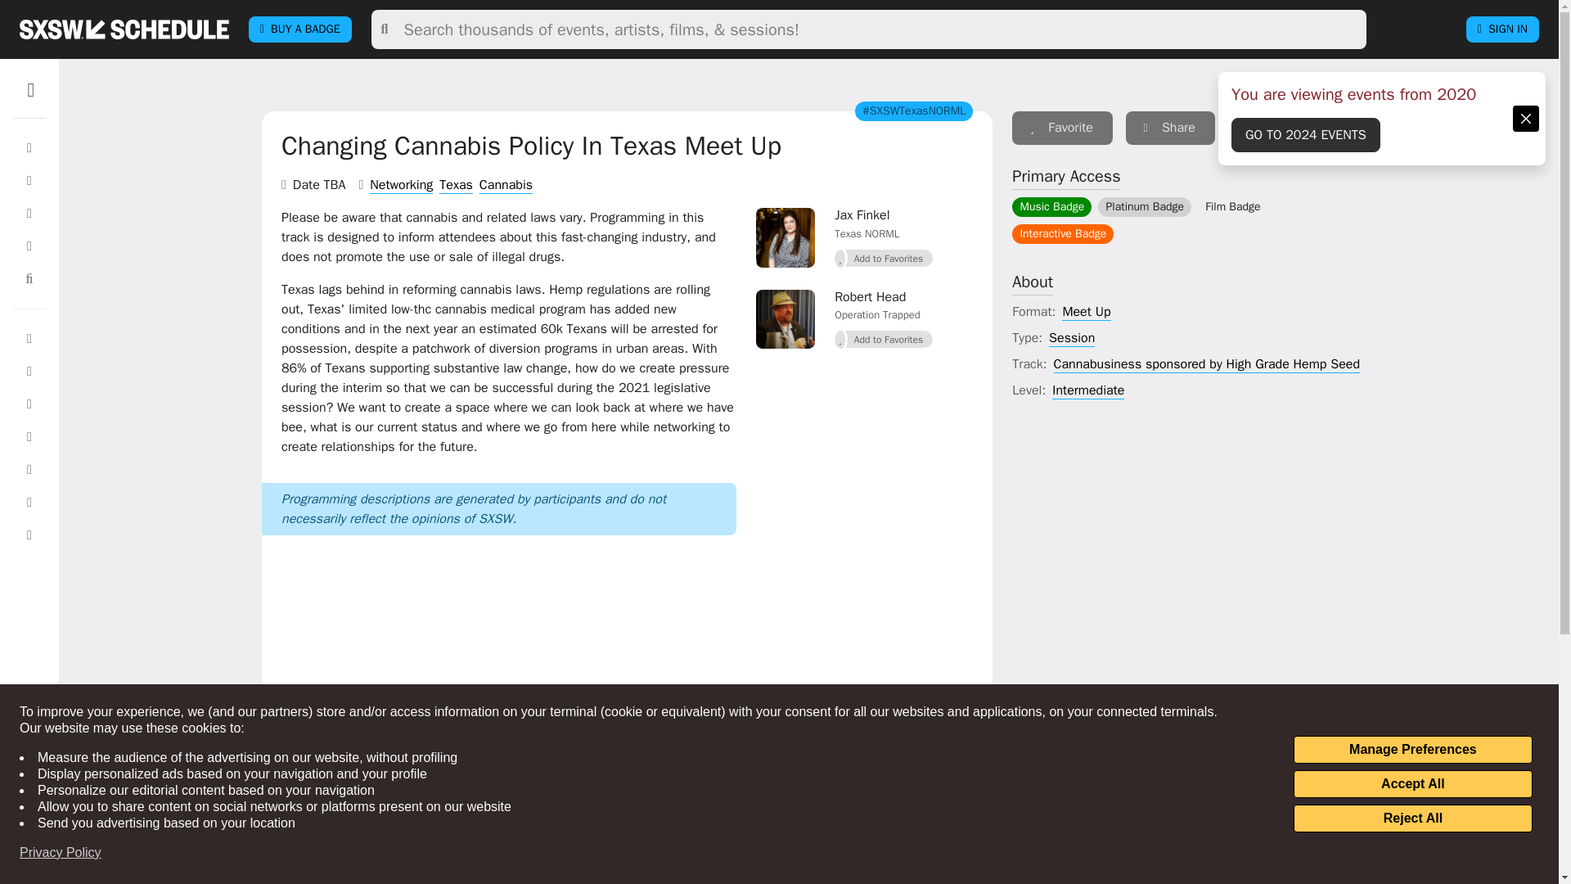 The width and height of the screenshot is (1571, 884). I want to click on Accept All, so click(1412, 784).